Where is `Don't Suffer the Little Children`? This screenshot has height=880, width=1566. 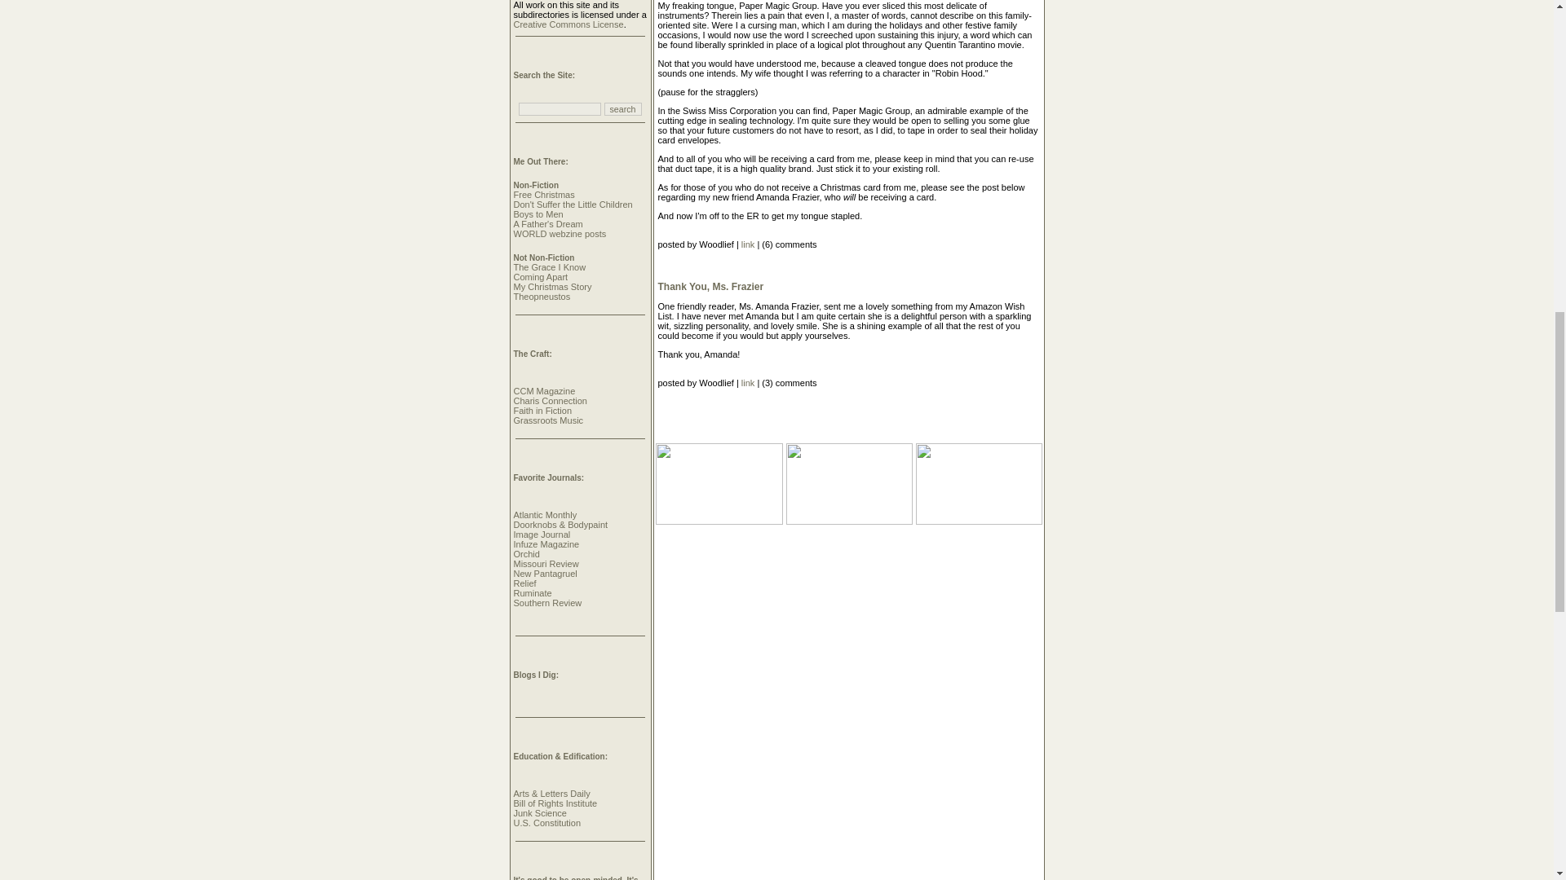
Don't Suffer the Little Children is located at coordinates (573, 205).